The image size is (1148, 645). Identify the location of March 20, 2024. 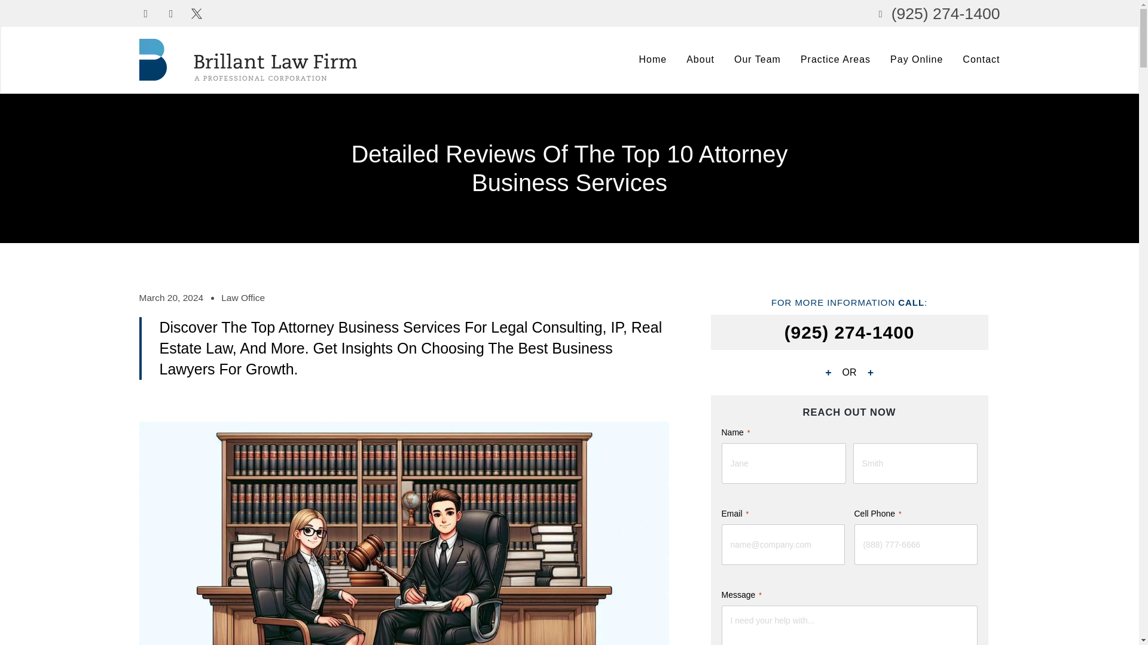
(171, 298).